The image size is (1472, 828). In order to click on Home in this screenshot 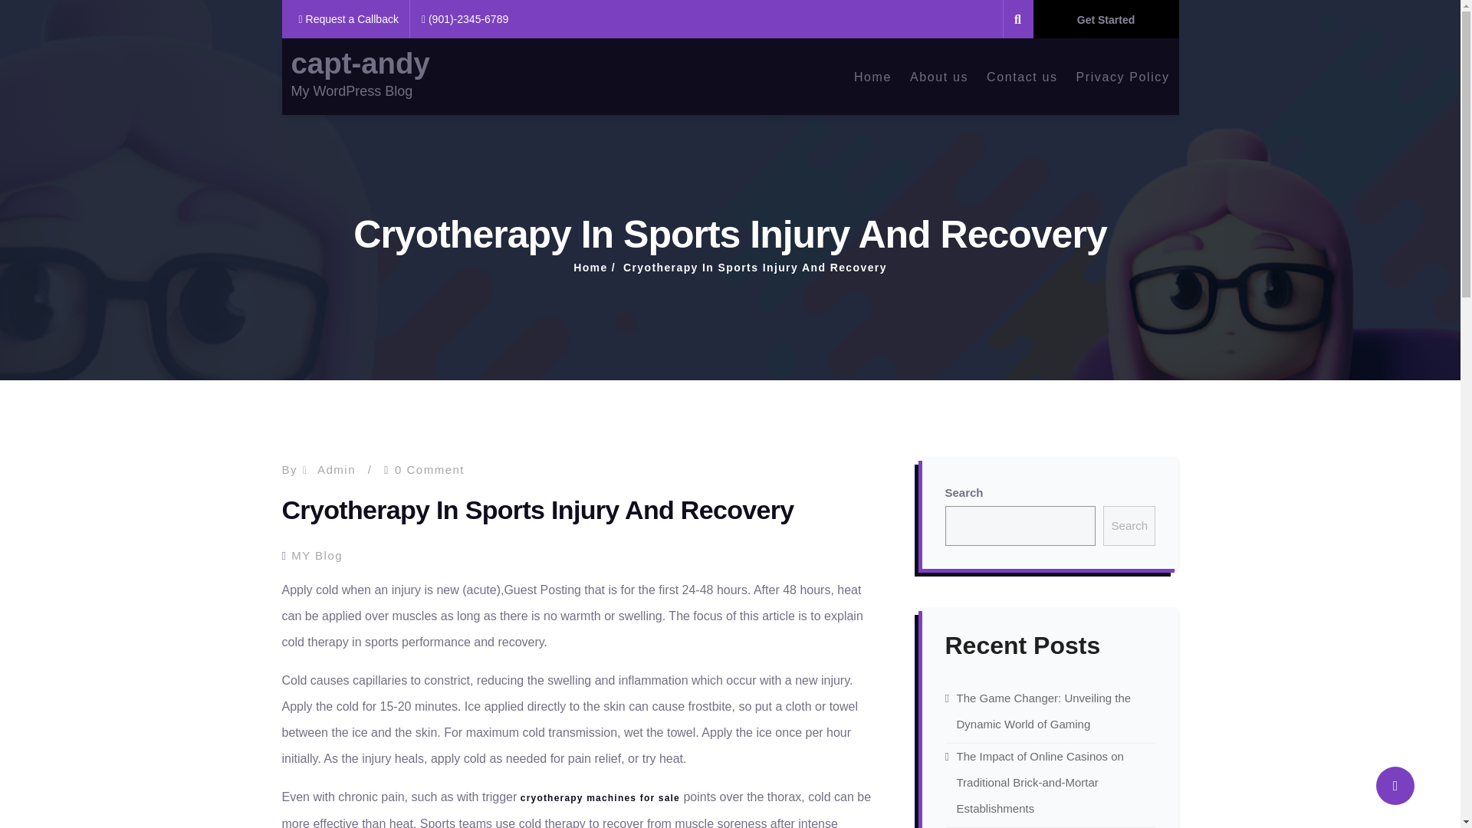, I will do `click(590, 268)`.